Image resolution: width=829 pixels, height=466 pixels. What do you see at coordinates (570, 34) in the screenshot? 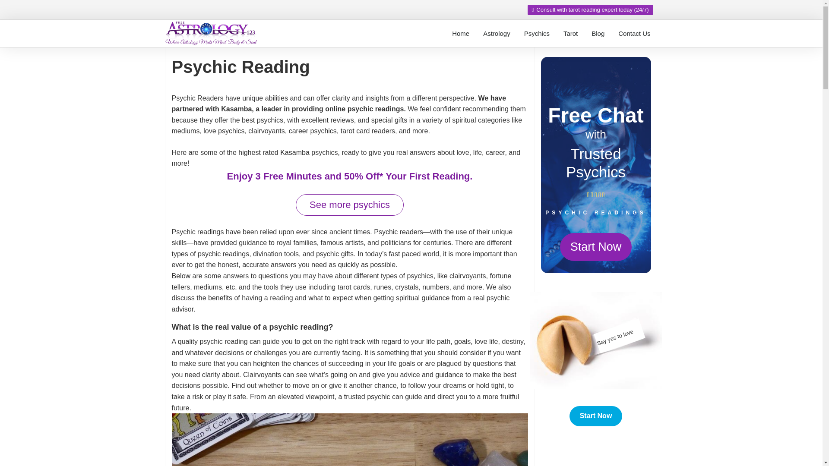
I see `Tarot` at bounding box center [570, 34].